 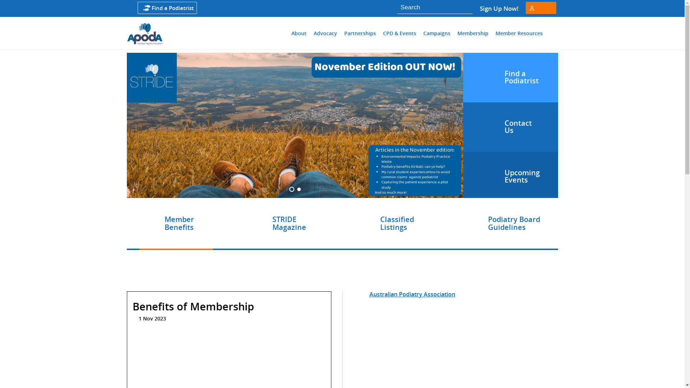 I want to click on STRIDE Magazine, so click(x=289, y=223).